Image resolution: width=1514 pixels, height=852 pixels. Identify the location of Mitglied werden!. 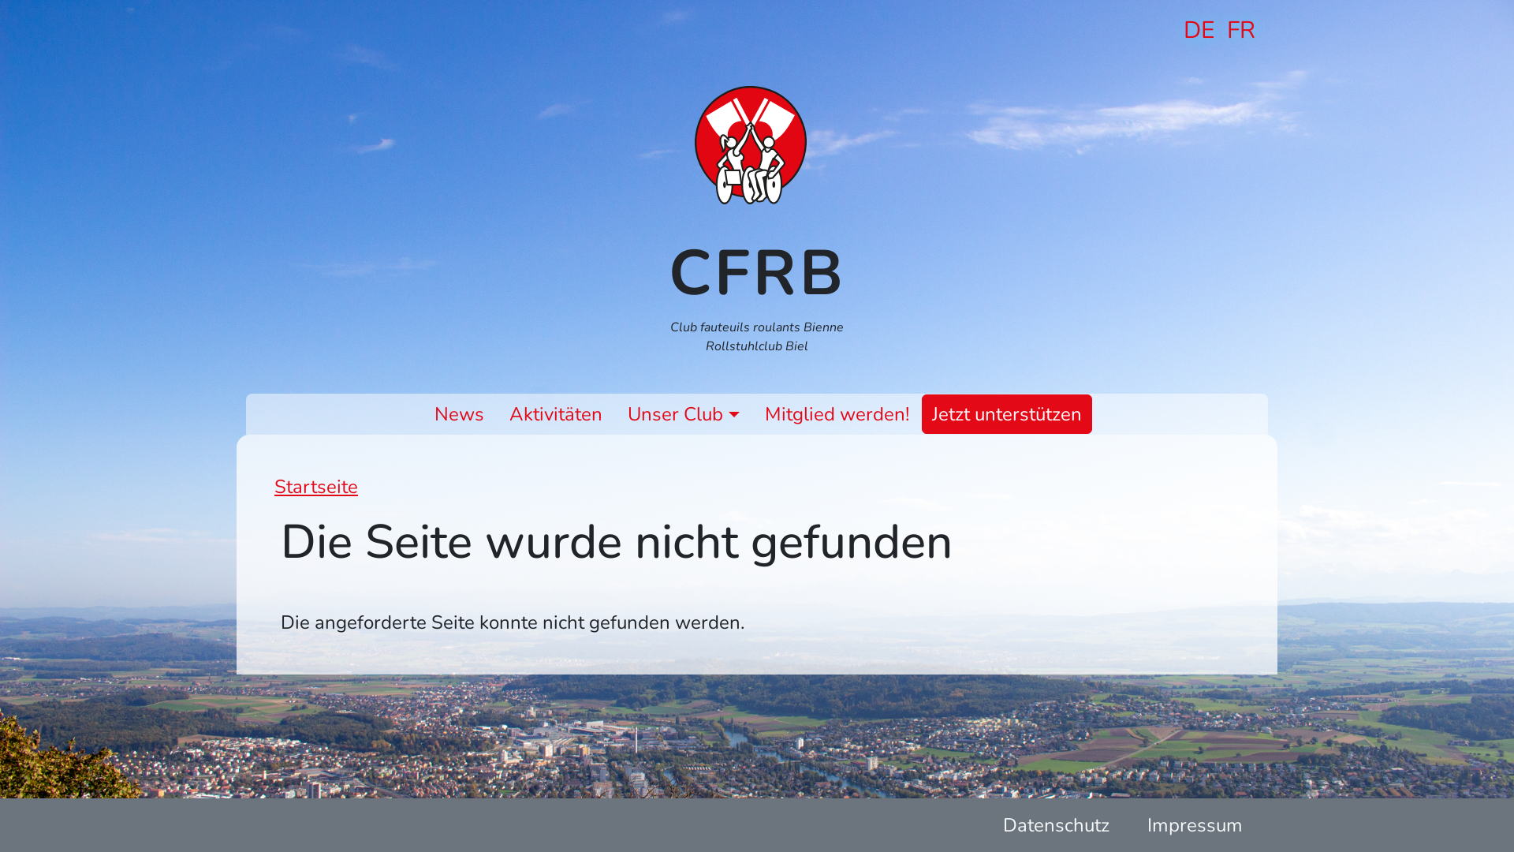
(837, 414).